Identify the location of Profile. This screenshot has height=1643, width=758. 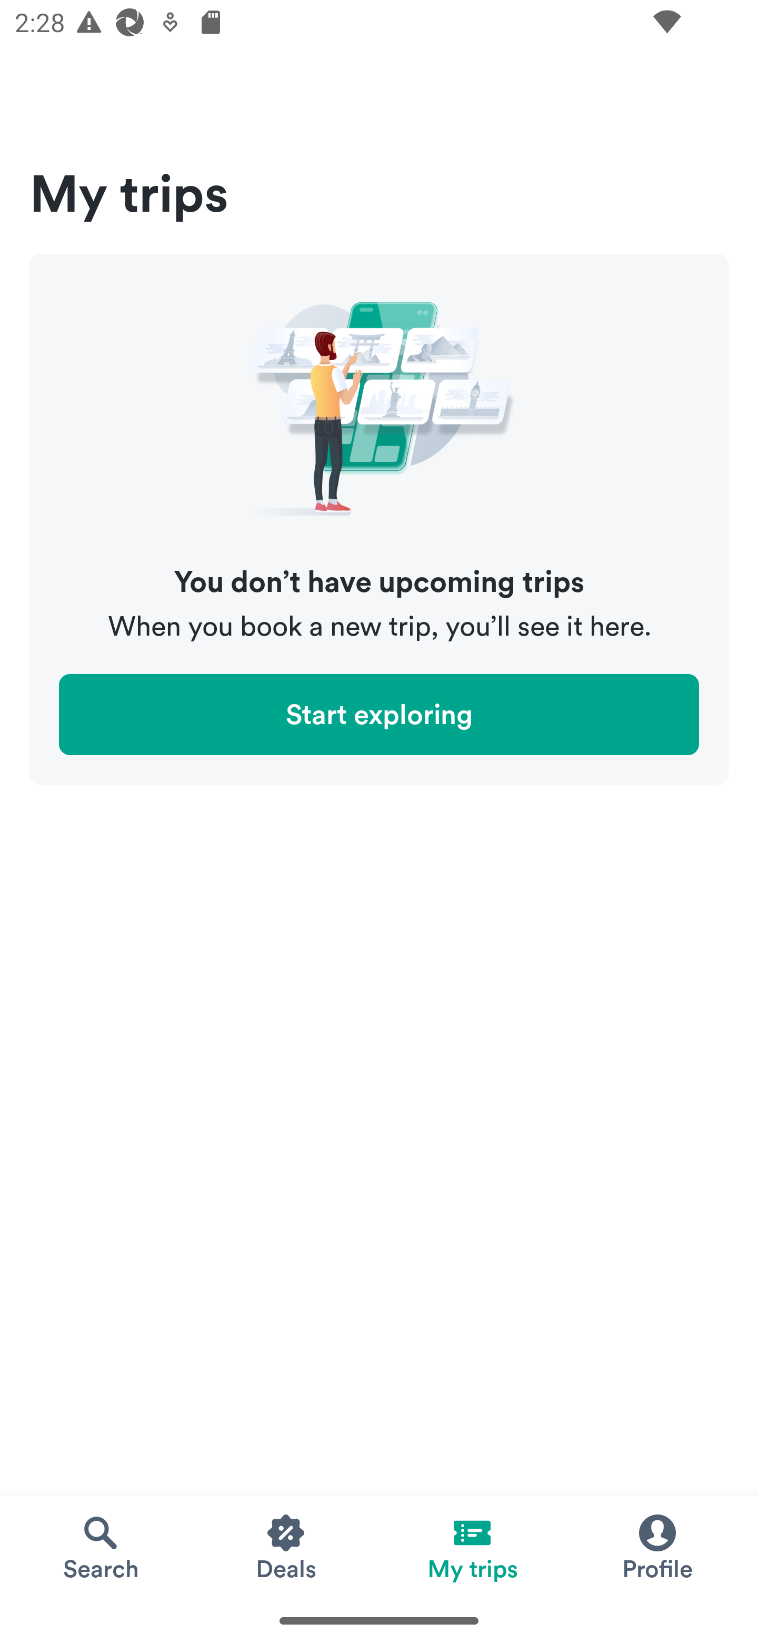
(657, 1547).